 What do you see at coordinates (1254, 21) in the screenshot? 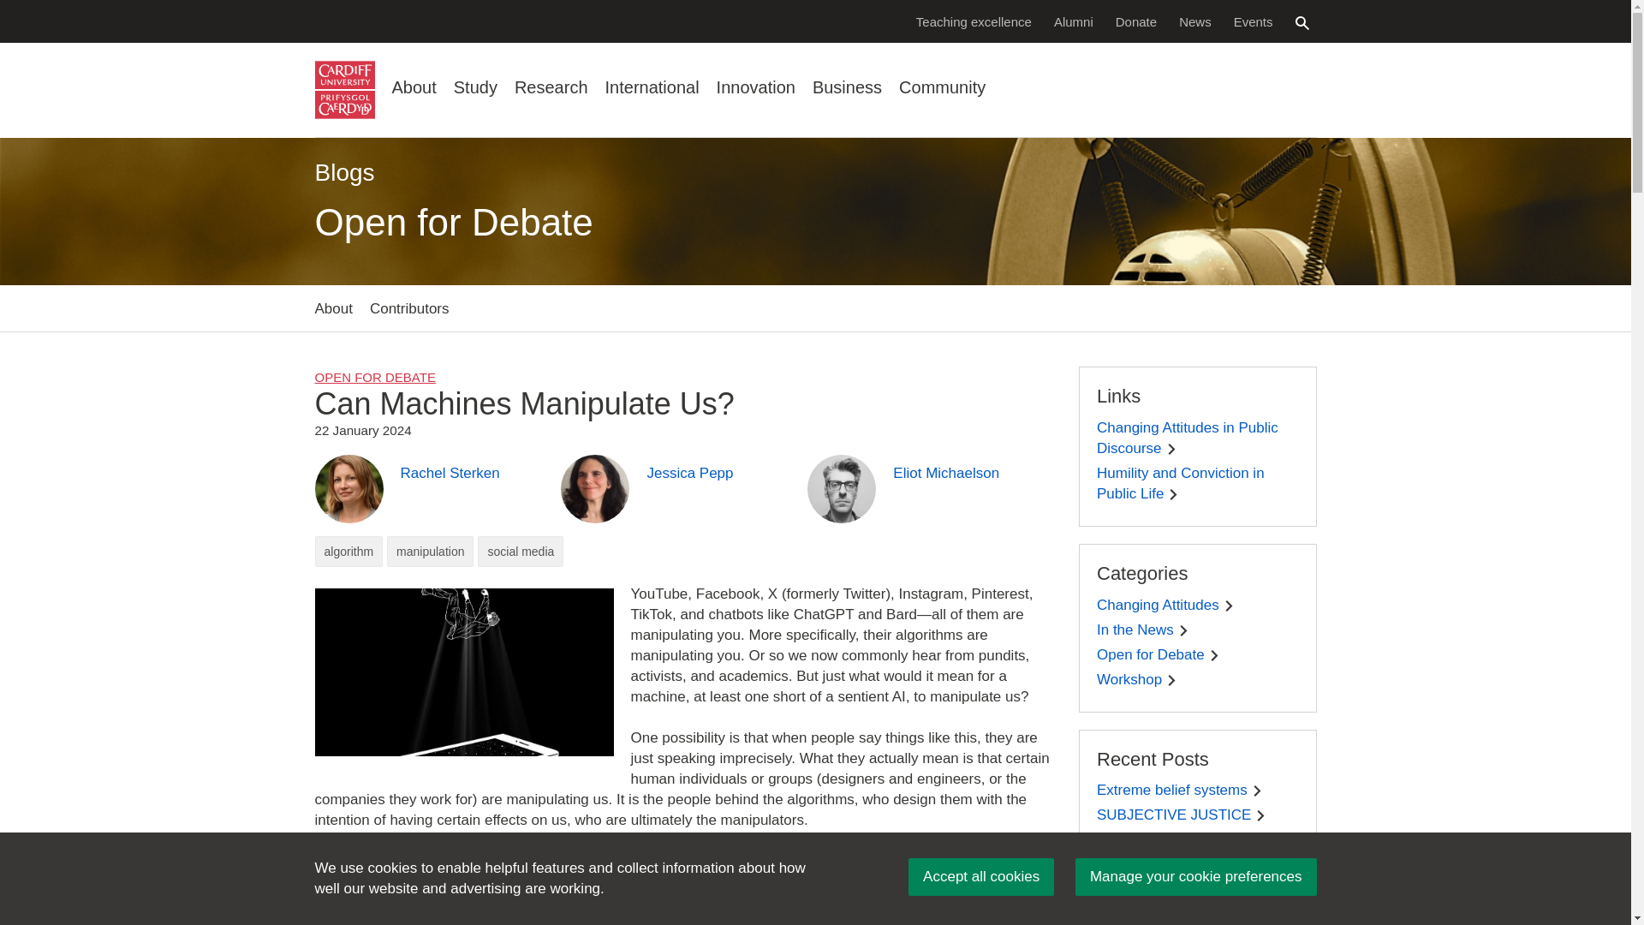
I see `Events` at bounding box center [1254, 21].